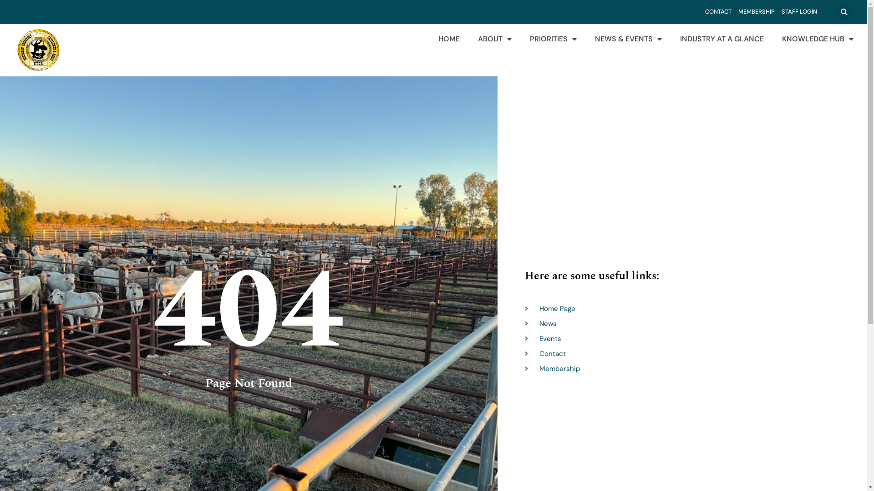 The width and height of the screenshot is (874, 491). I want to click on HOME, so click(449, 39).